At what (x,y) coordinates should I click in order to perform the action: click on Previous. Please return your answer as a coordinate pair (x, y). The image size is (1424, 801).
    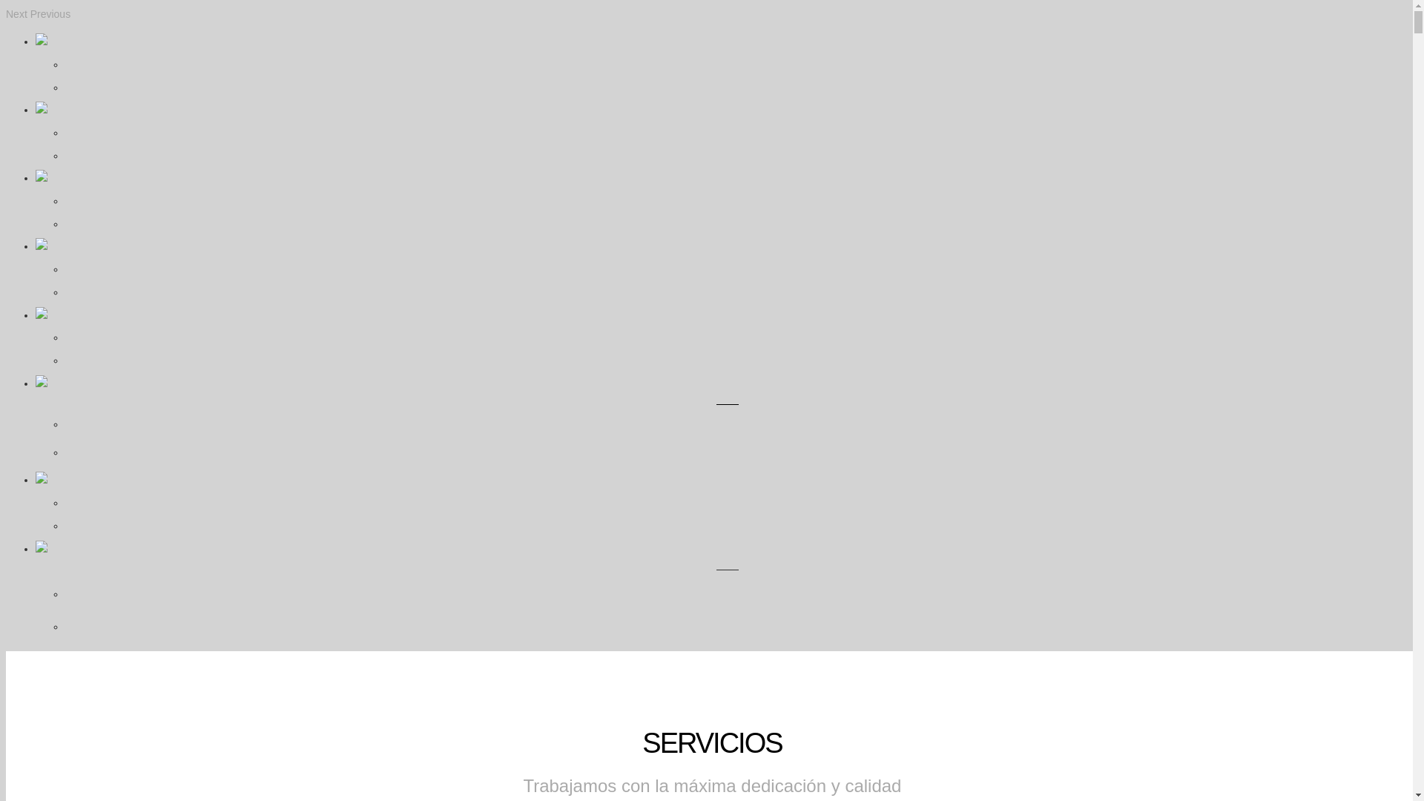
    Looking at the image, I should click on (50, 14).